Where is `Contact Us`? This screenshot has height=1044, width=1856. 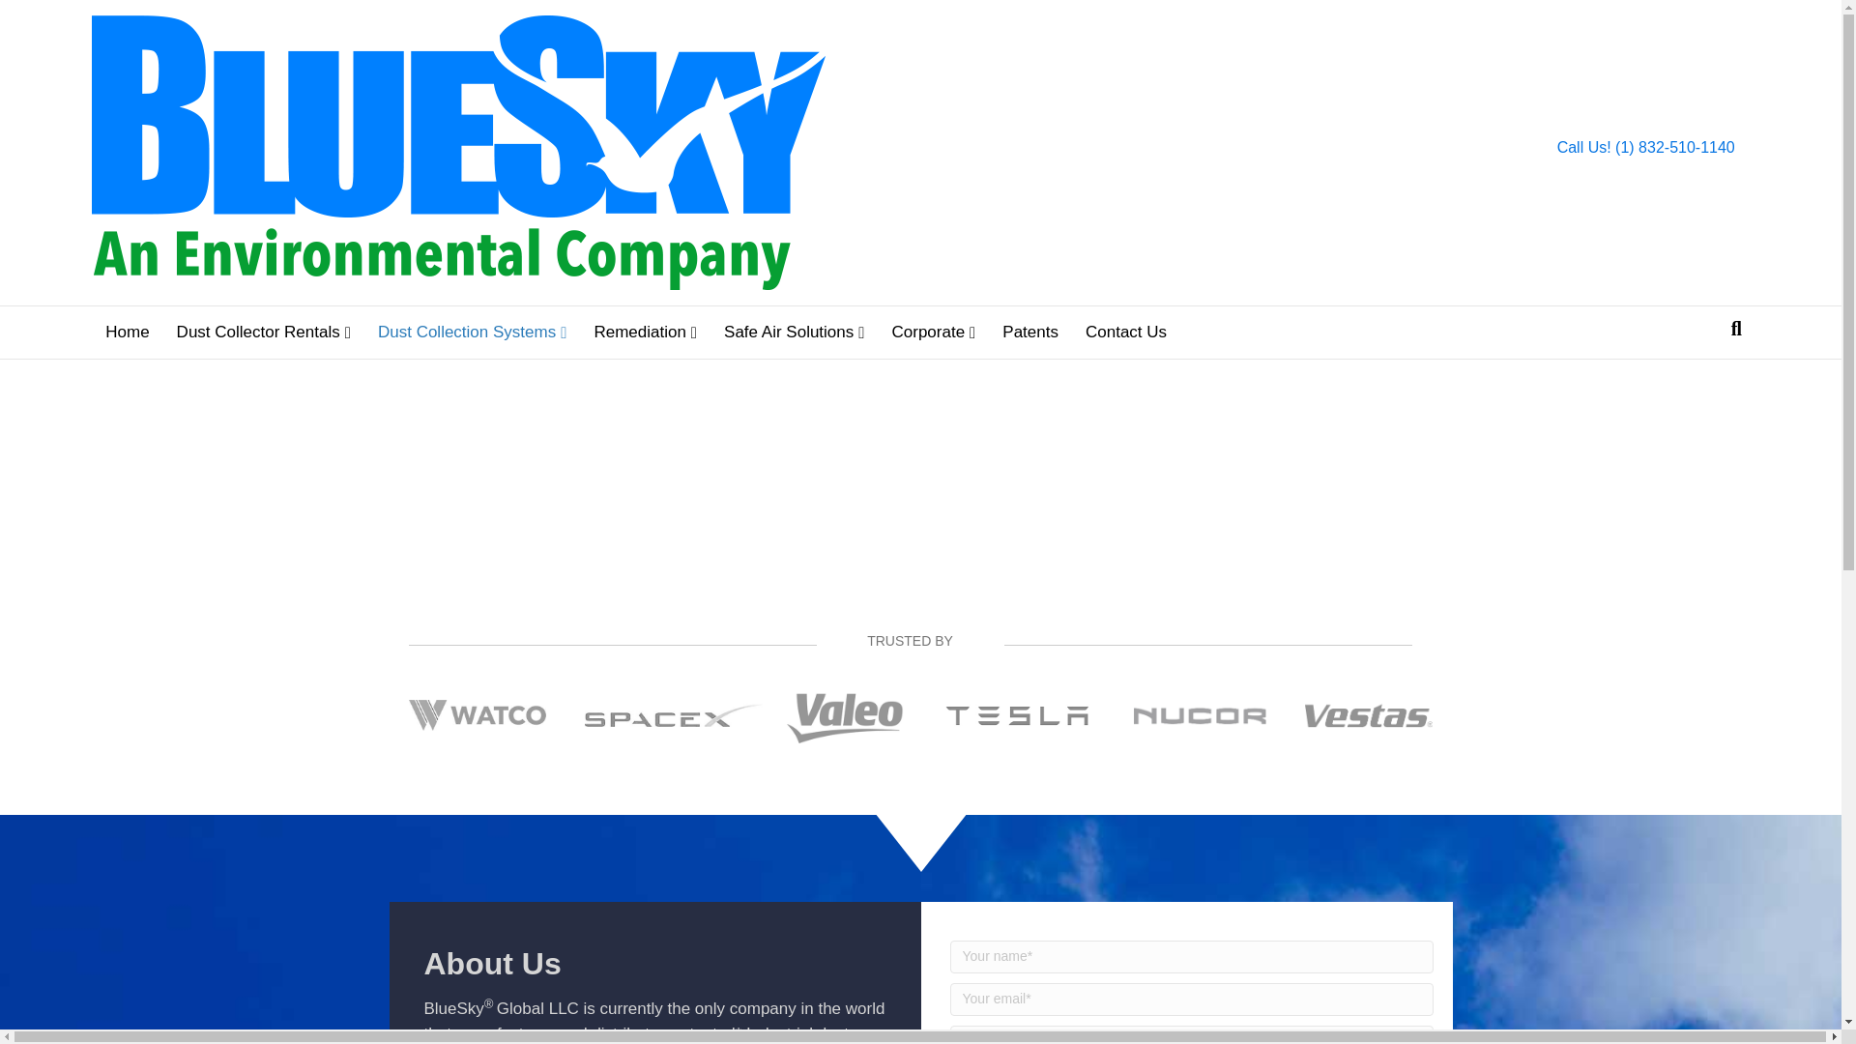 Contact Us is located at coordinates (1126, 333).